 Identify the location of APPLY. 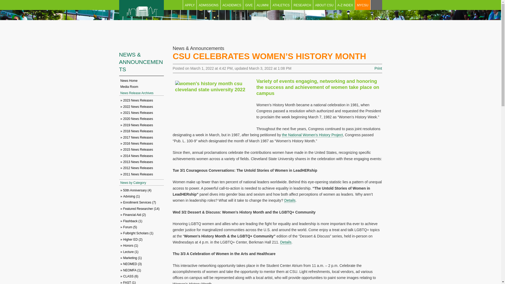
(190, 5).